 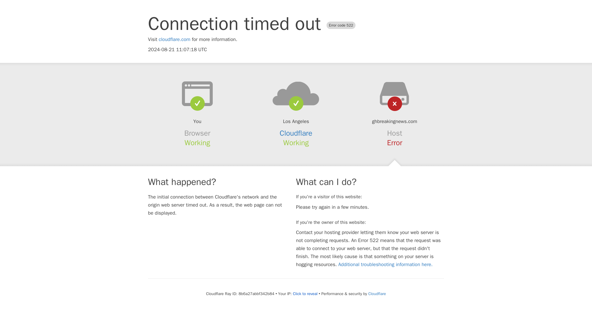 What do you see at coordinates (377, 294) in the screenshot?
I see `Cloudflare` at bounding box center [377, 294].